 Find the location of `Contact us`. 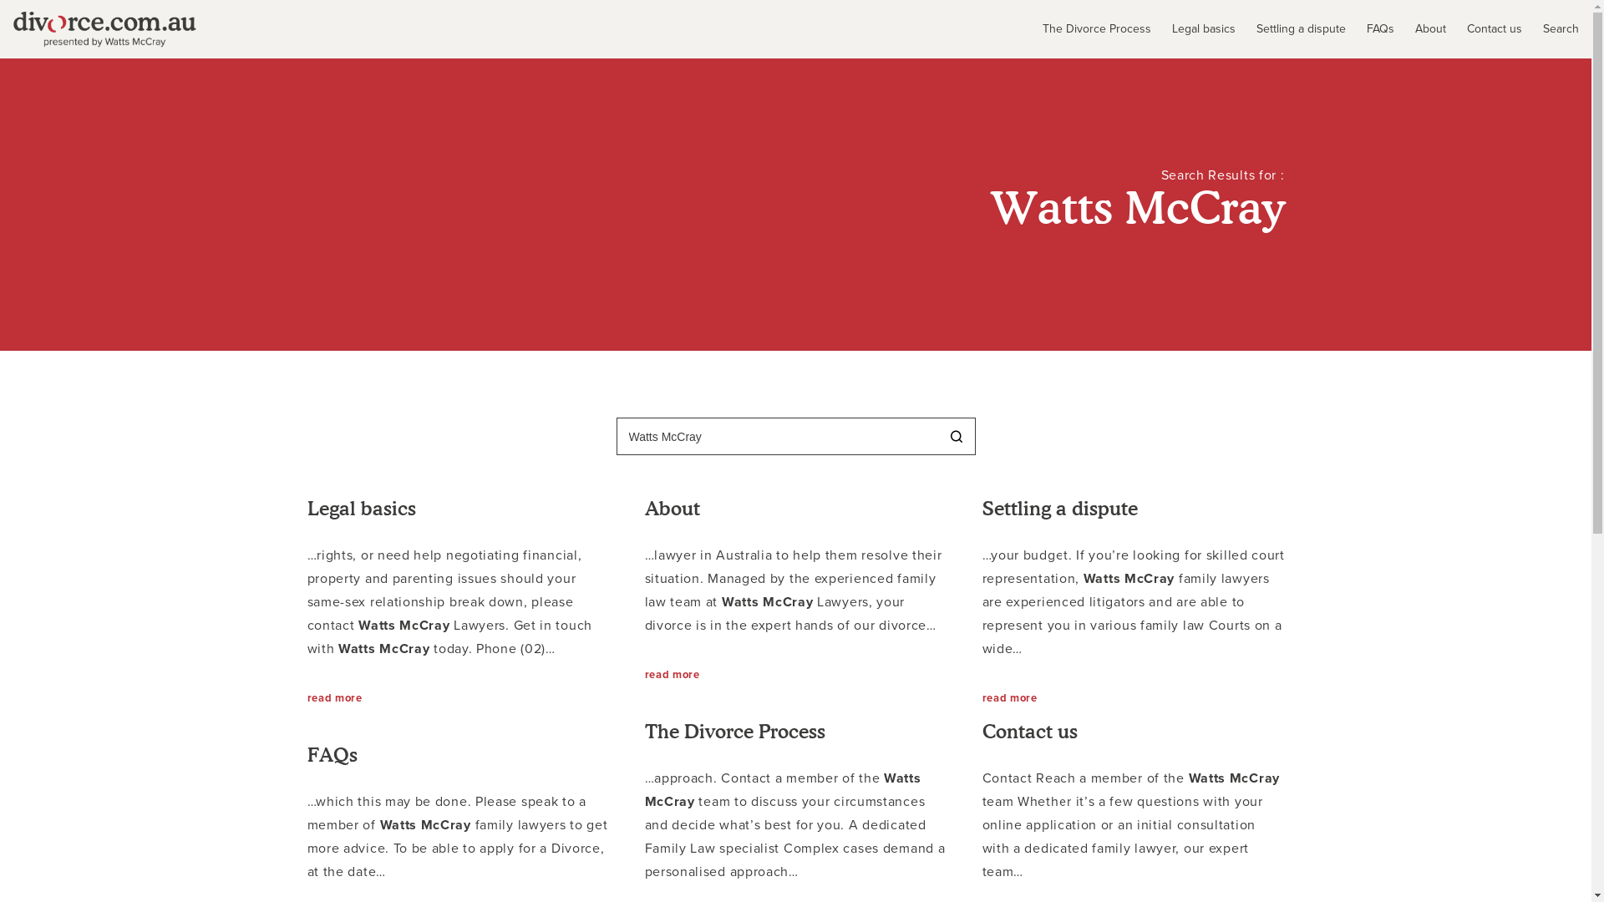

Contact us is located at coordinates (1484, 29).